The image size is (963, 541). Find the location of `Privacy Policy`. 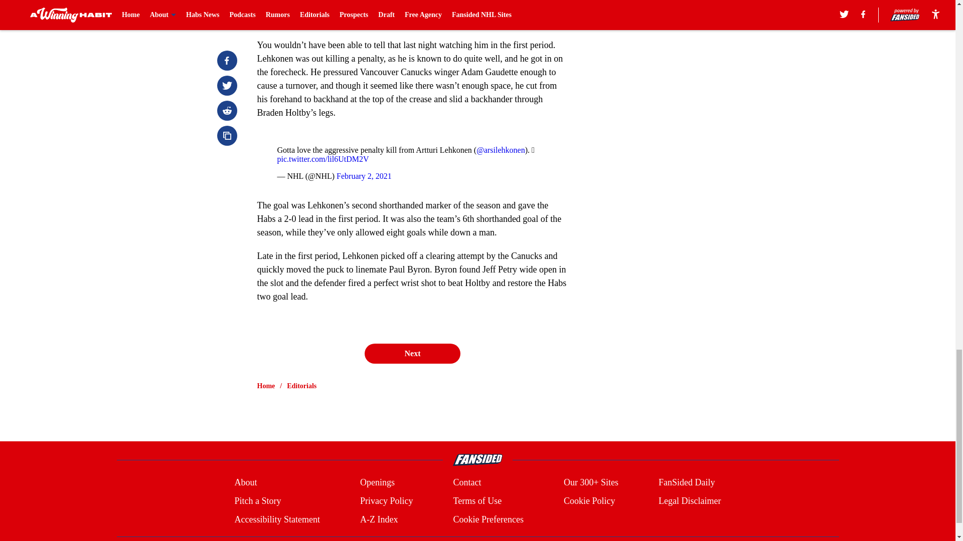

Privacy Policy is located at coordinates (386, 501).